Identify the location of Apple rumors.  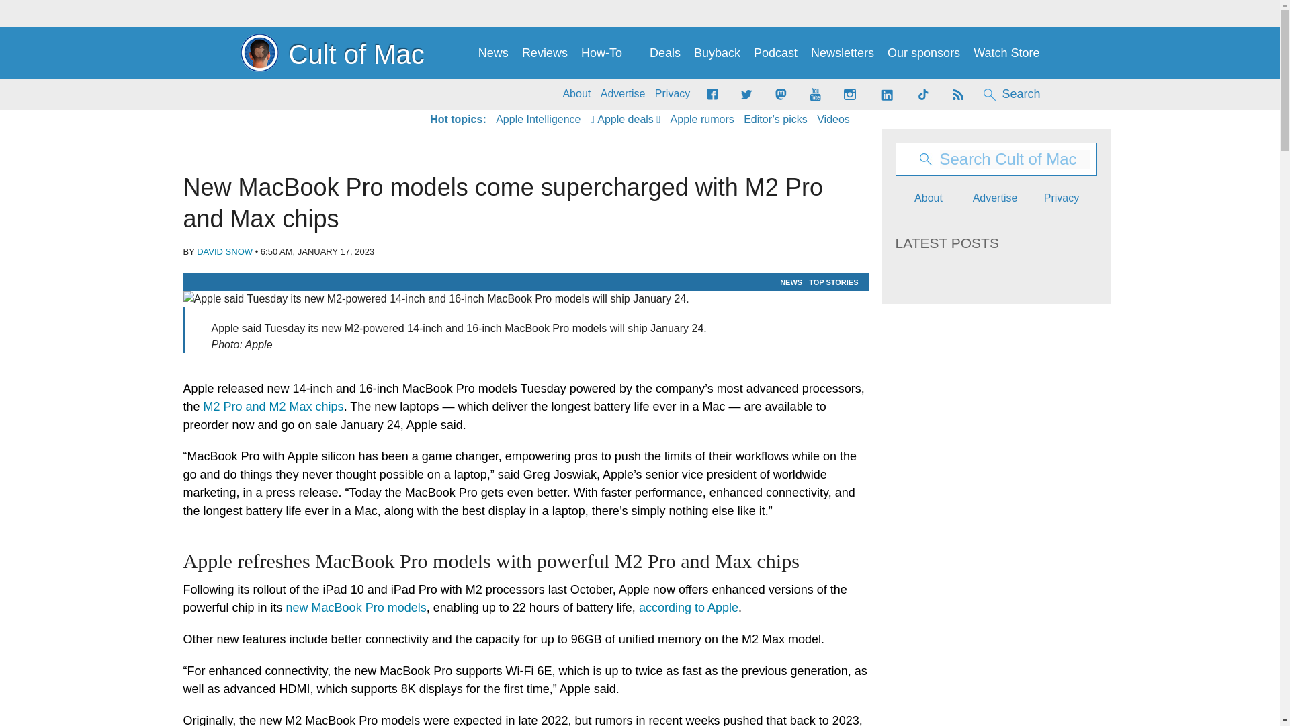
(702, 120).